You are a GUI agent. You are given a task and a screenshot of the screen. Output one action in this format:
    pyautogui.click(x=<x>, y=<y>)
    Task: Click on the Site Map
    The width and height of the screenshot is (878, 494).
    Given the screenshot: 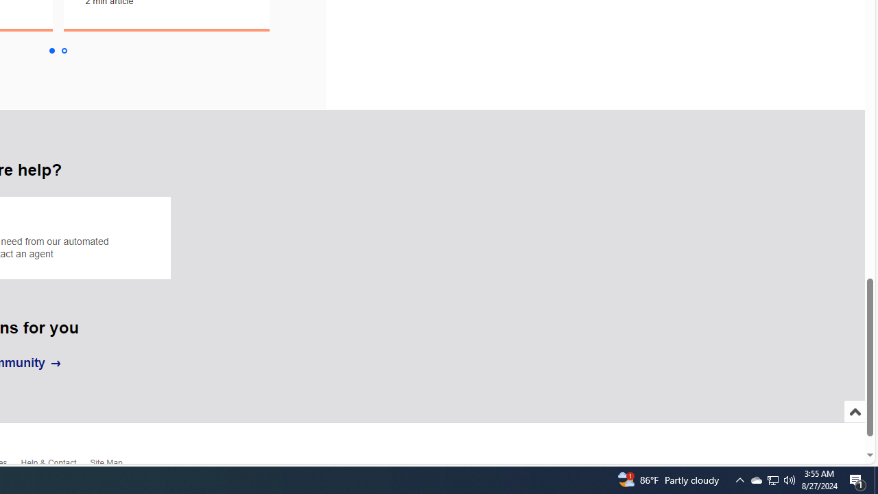 What is the action you would take?
    pyautogui.click(x=112, y=467)
    